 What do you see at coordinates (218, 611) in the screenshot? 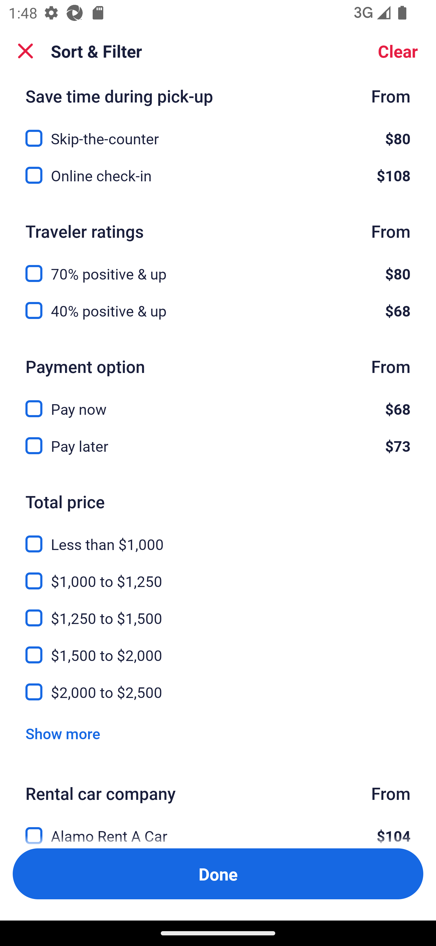
I see `$1,250 to $1,500, $1,250 to $1,500` at bounding box center [218, 611].